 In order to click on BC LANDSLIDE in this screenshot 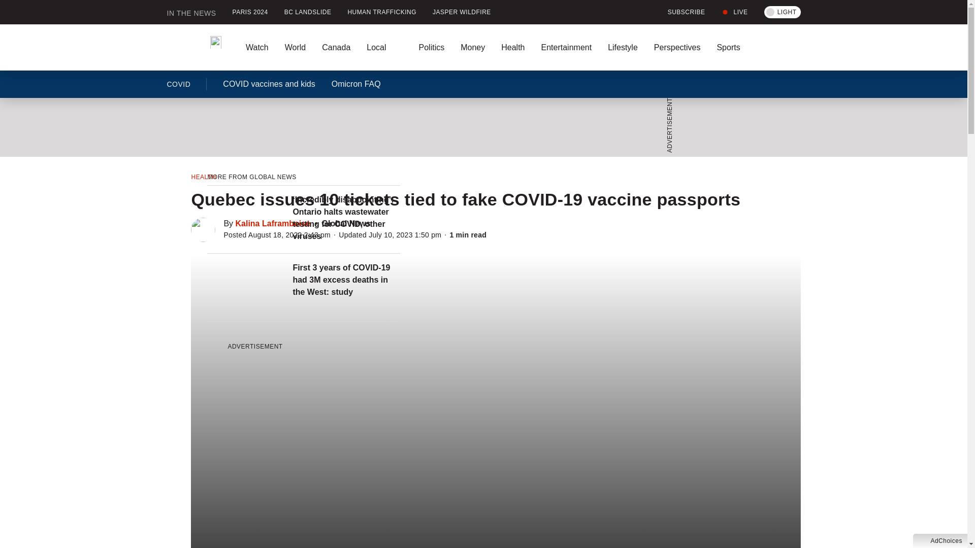, I will do `click(308, 12)`.